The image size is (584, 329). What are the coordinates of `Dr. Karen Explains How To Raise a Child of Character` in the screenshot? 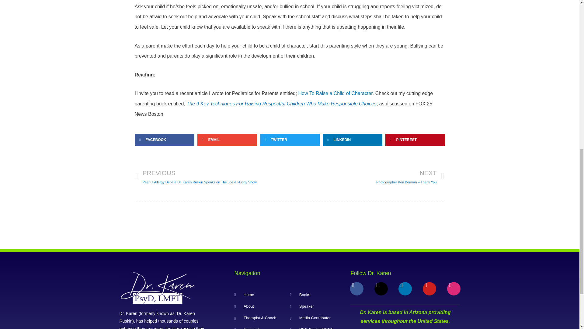 It's located at (335, 93).